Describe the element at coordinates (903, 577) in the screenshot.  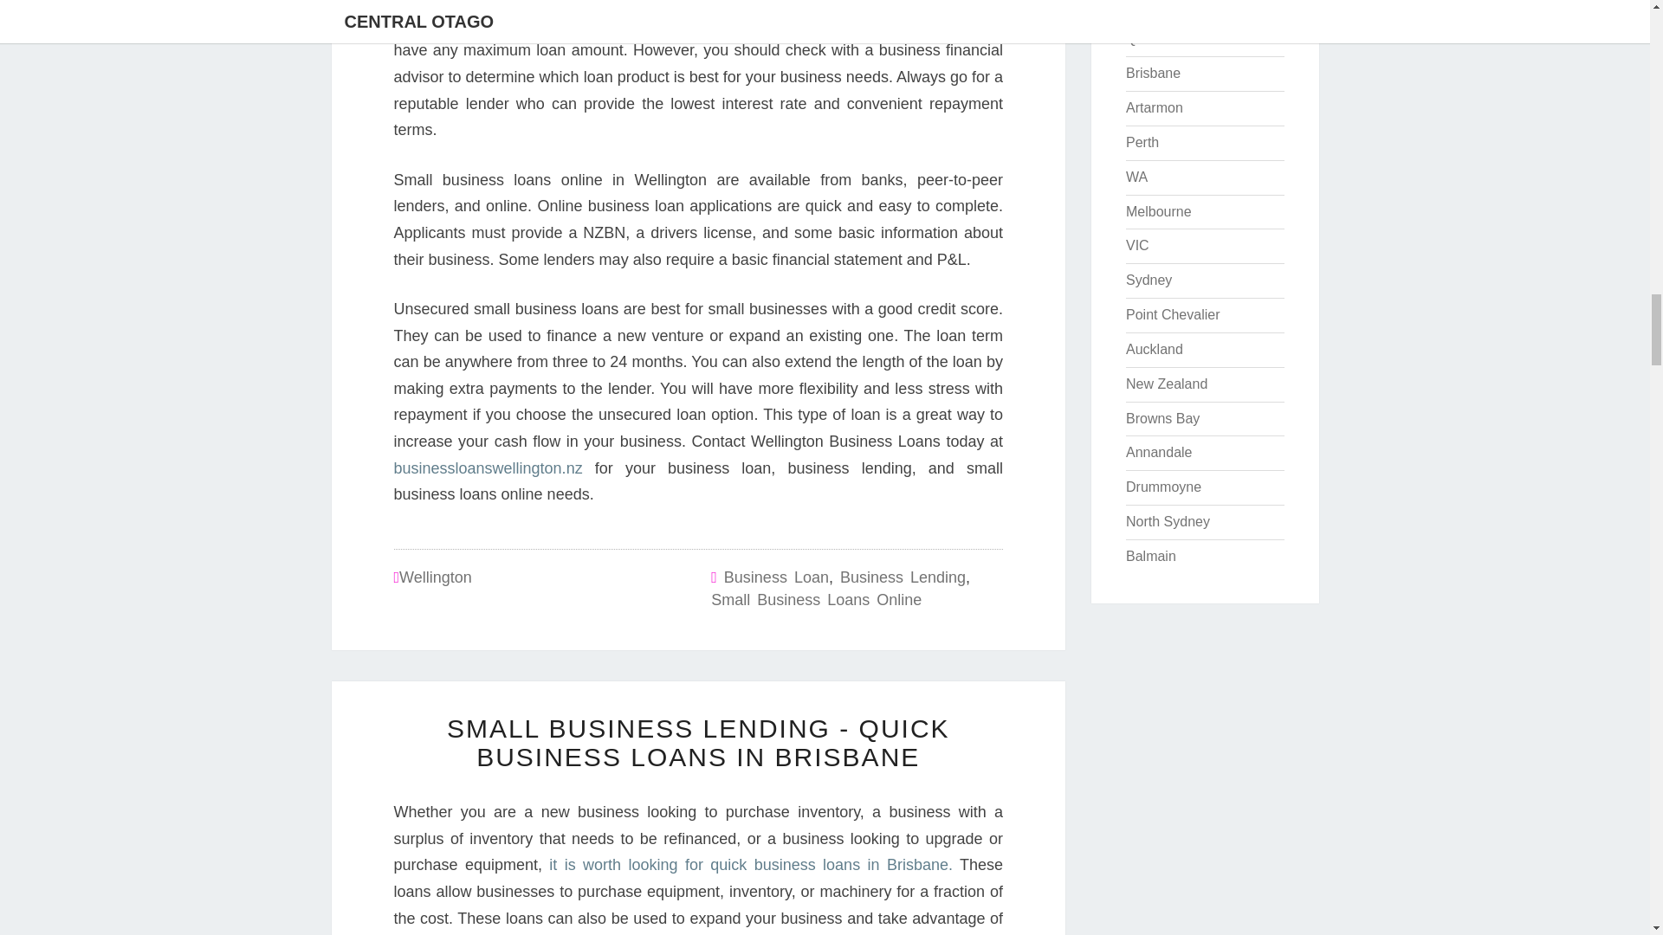
I see `Business Lending` at that location.